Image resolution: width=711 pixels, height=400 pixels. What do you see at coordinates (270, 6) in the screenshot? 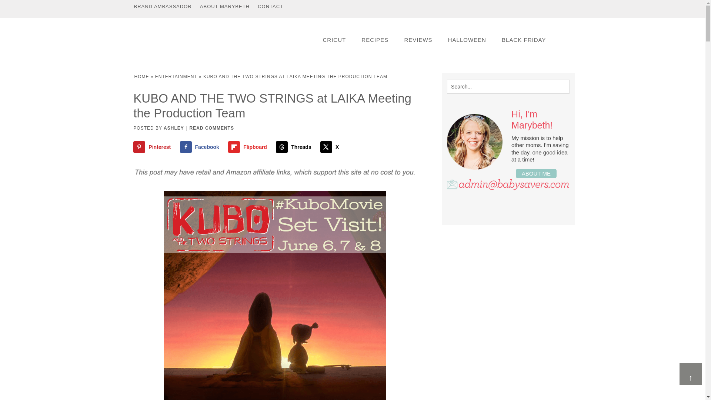
I see `CONTACT` at bounding box center [270, 6].